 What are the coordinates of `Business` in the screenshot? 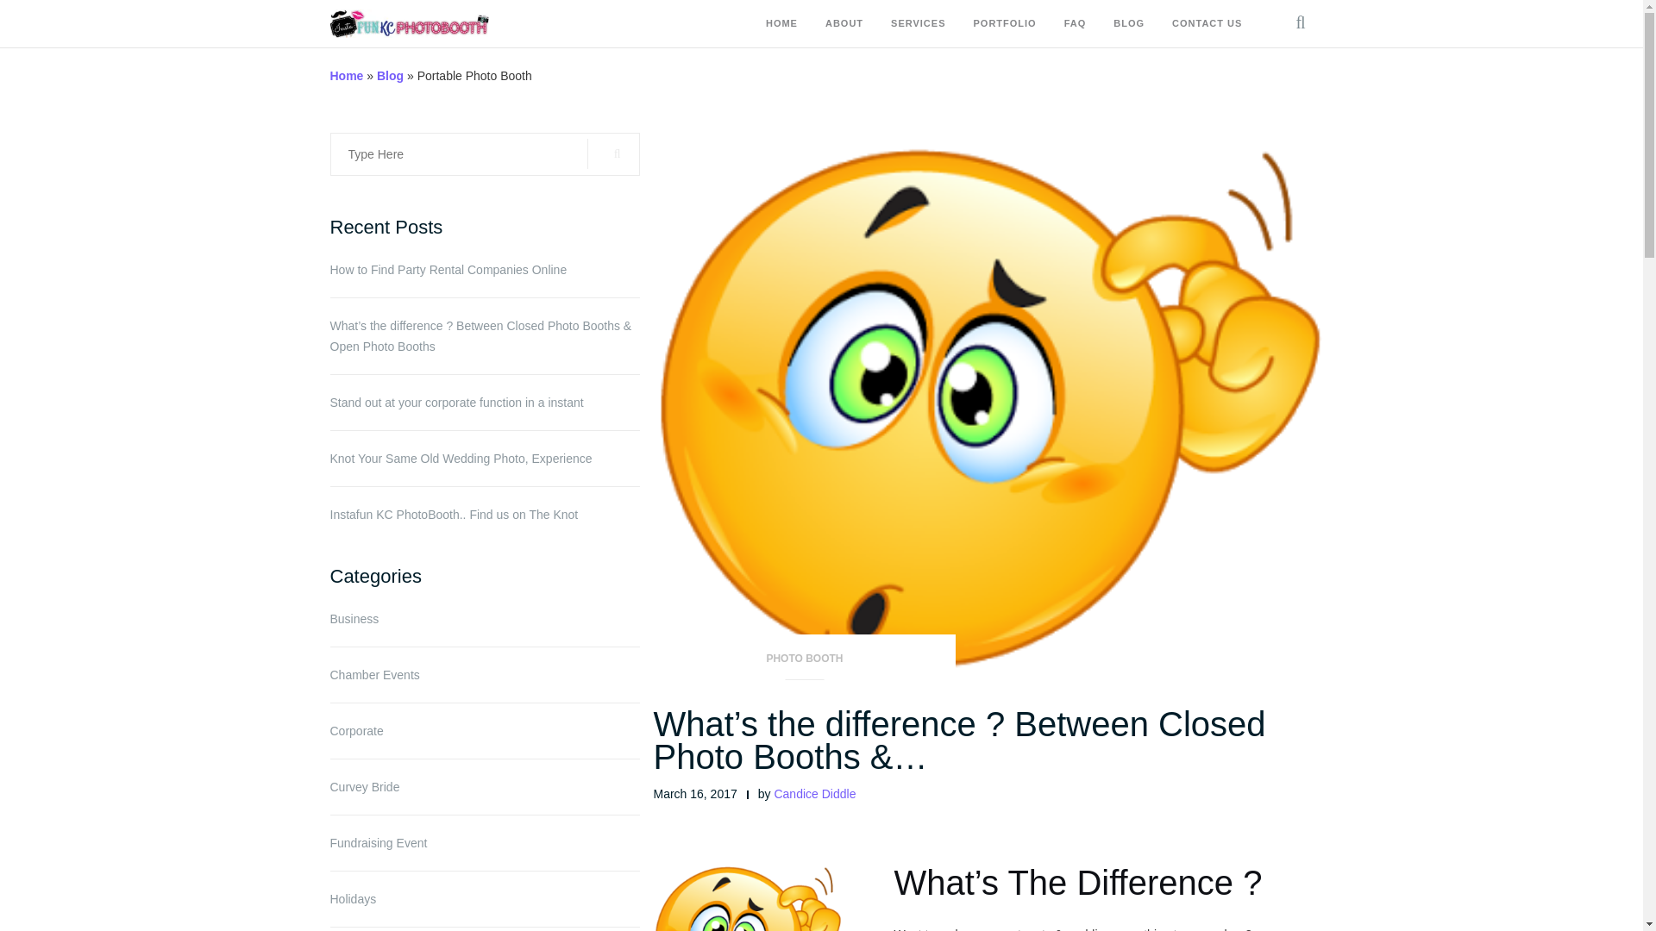 It's located at (354, 618).